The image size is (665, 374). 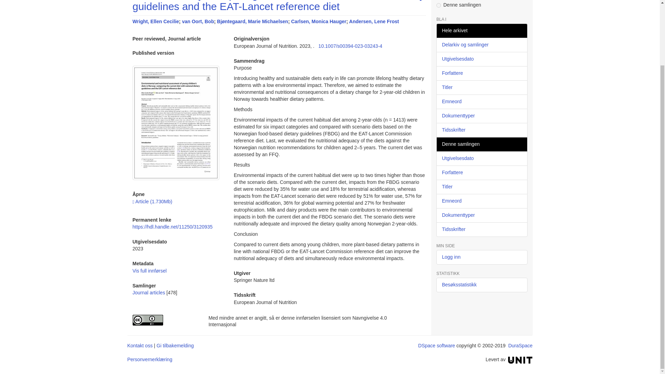 I want to click on Delarkiv og samlinger, so click(x=481, y=45).